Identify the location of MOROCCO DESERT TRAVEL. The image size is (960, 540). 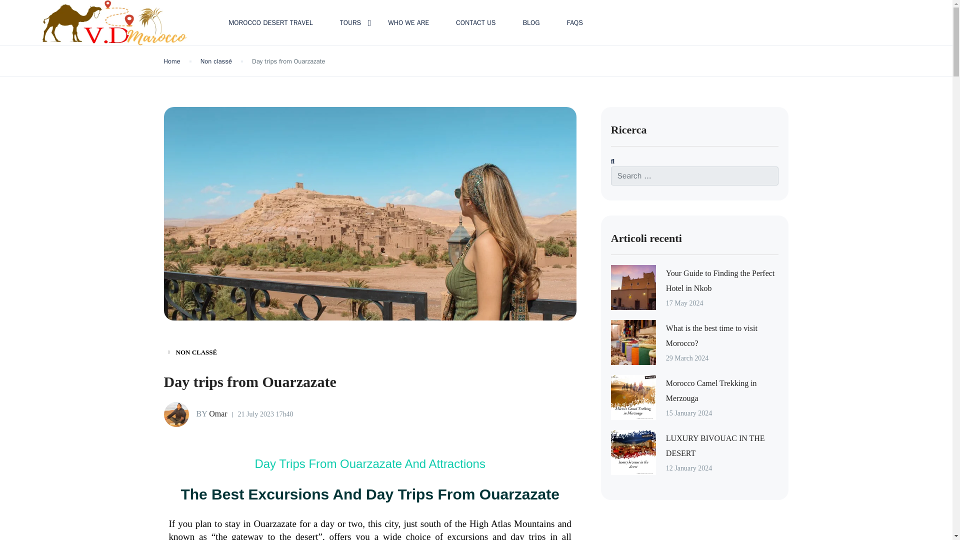
(270, 22).